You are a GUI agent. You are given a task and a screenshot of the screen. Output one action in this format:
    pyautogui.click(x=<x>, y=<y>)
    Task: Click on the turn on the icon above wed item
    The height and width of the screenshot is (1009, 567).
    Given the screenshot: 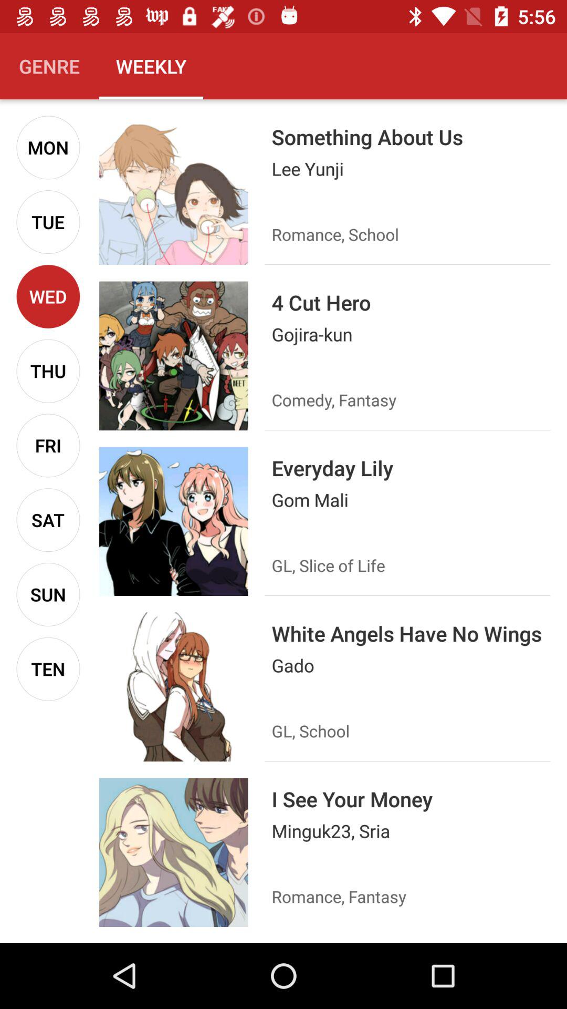 What is the action you would take?
    pyautogui.click(x=48, y=222)
    